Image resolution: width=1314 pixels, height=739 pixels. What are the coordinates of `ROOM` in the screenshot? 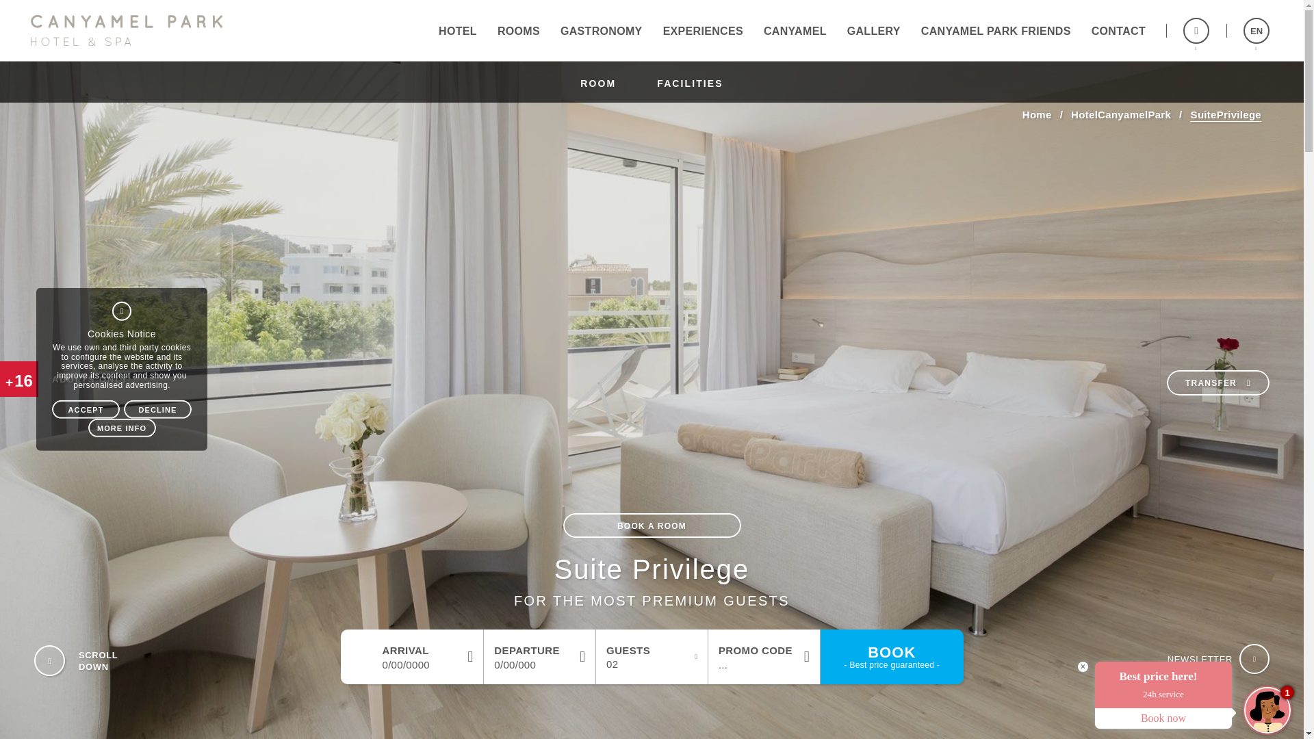 It's located at (996, 29).